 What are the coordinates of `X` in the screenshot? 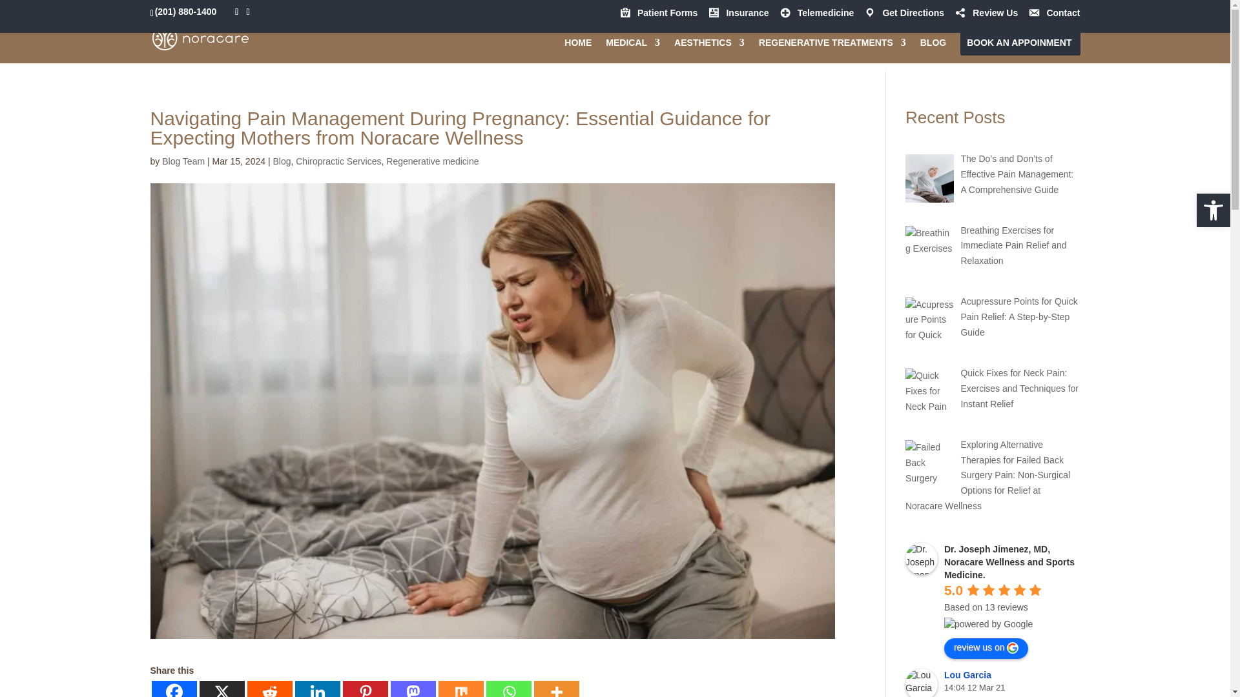 It's located at (221, 689).